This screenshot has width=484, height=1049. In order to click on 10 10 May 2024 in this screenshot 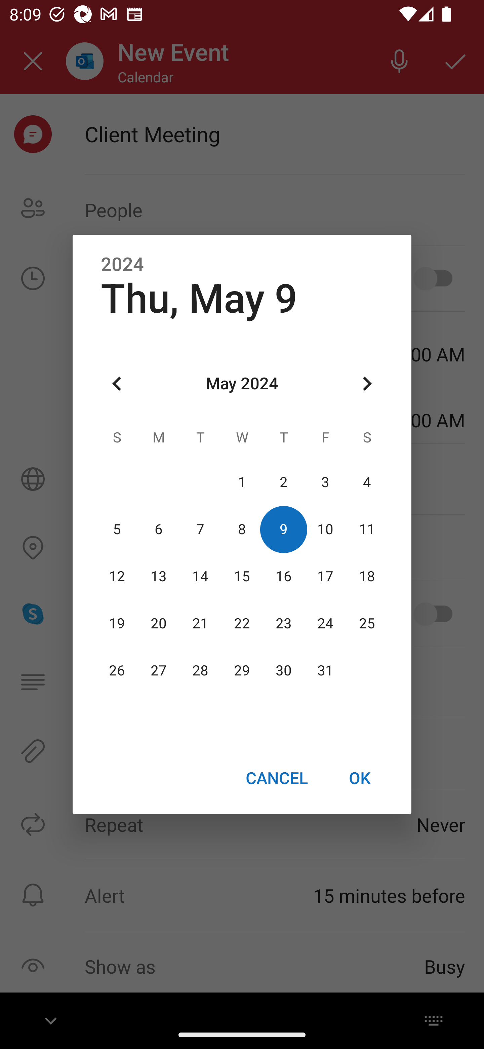, I will do `click(325, 529)`.